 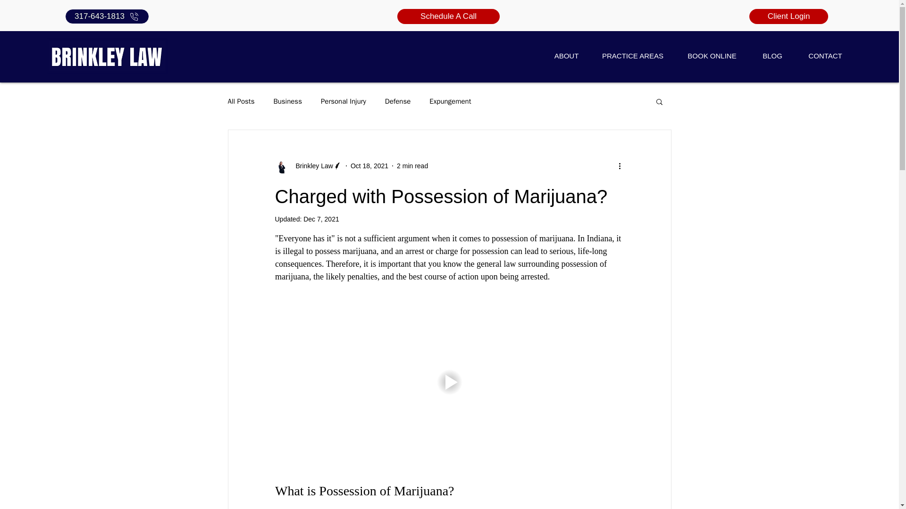 What do you see at coordinates (321, 219) in the screenshot?
I see `Dec 7, 2021` at bounding box center [321, 219].